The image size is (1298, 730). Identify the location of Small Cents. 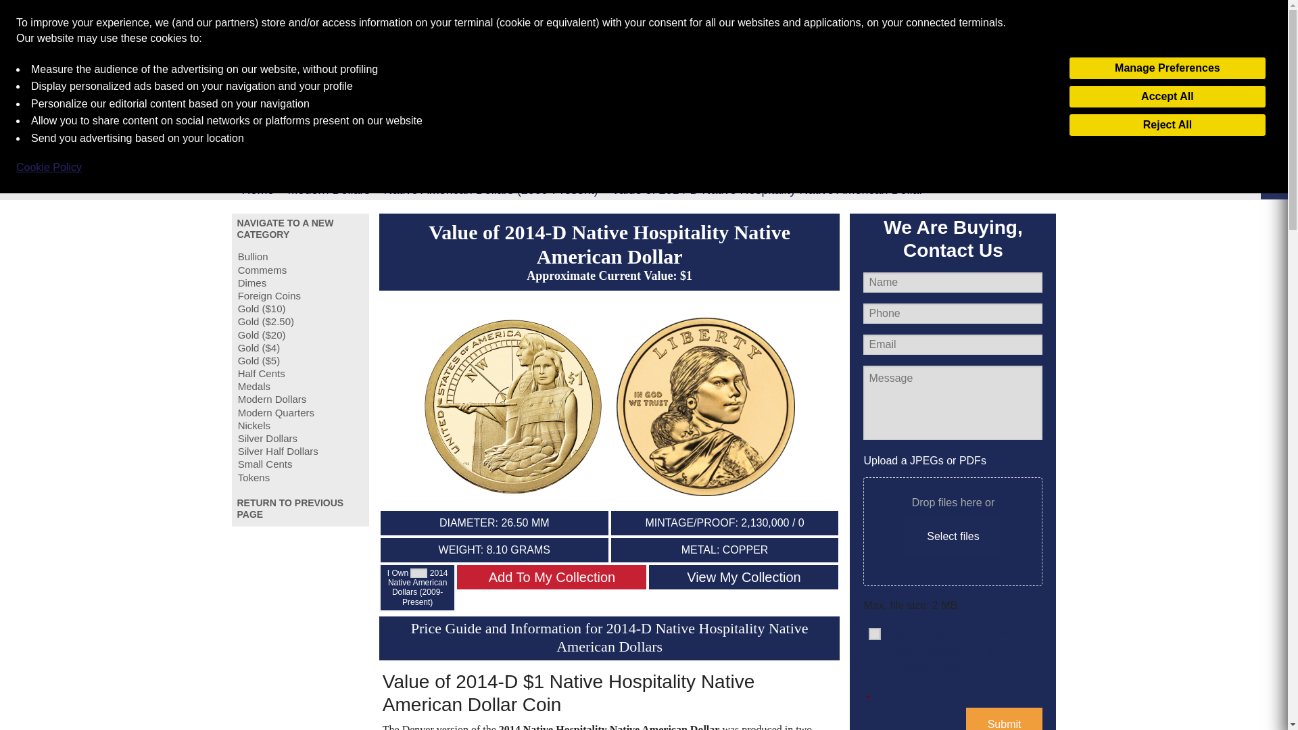
(300, 464).